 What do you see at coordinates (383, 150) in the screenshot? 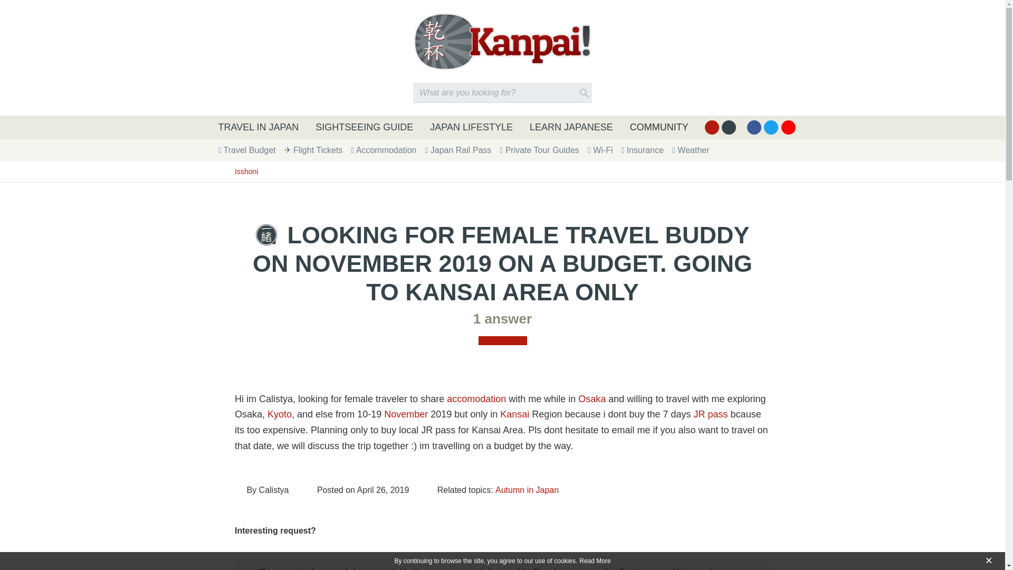
I see `Accommodation in Japan: A Comprehensive Guide` at bounding box center [383, 150].